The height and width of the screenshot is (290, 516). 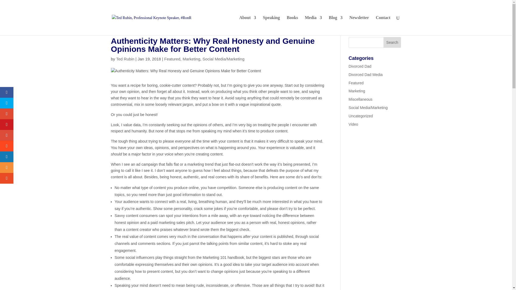 I want to click on Divorced Dad Media, so click(x=365, y=75).